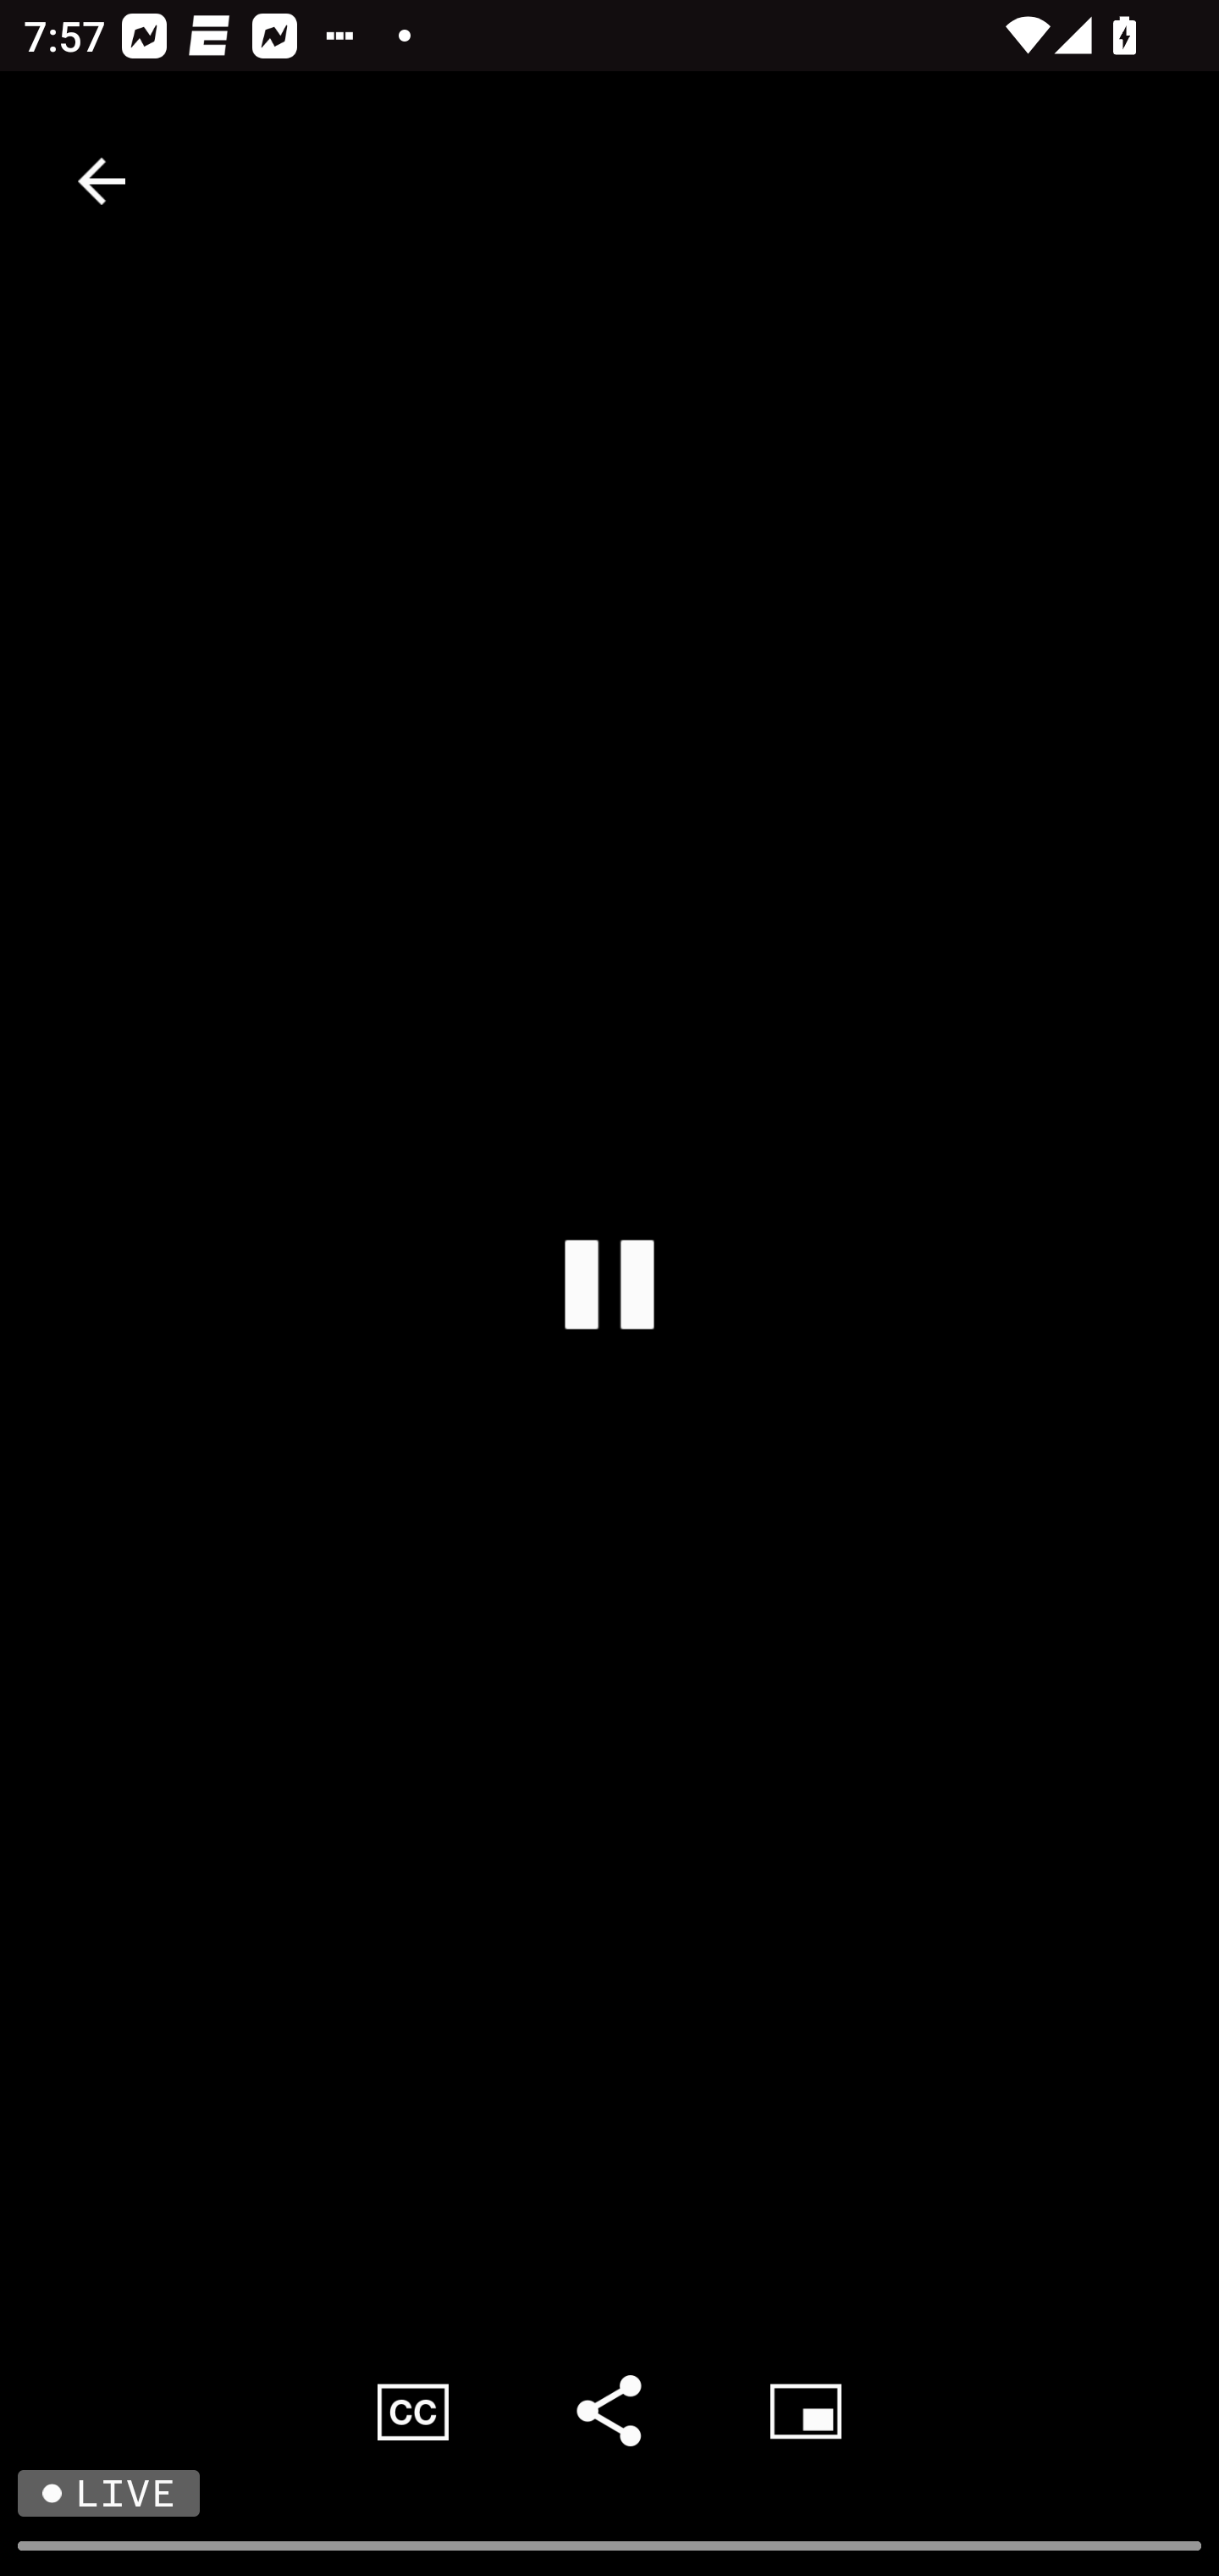 The image size is (1219, 2576). Describe the element at coordinates (609, 2411) in the screenshot. I see `Share Media` at that location.